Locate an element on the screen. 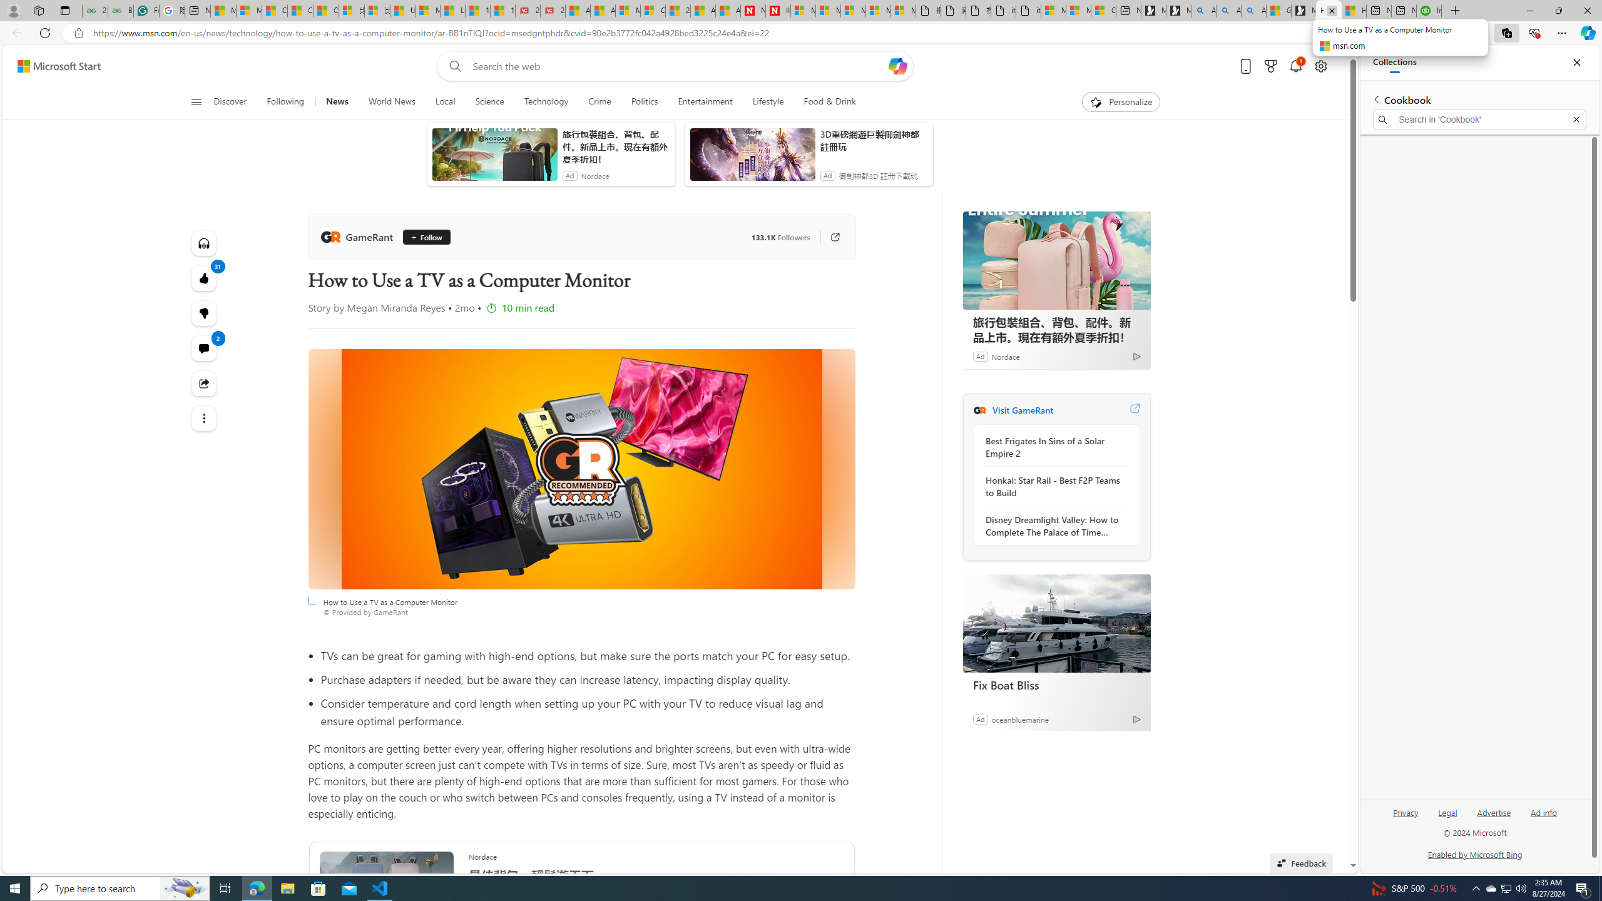  Web search is located at coordinates (453, 66).